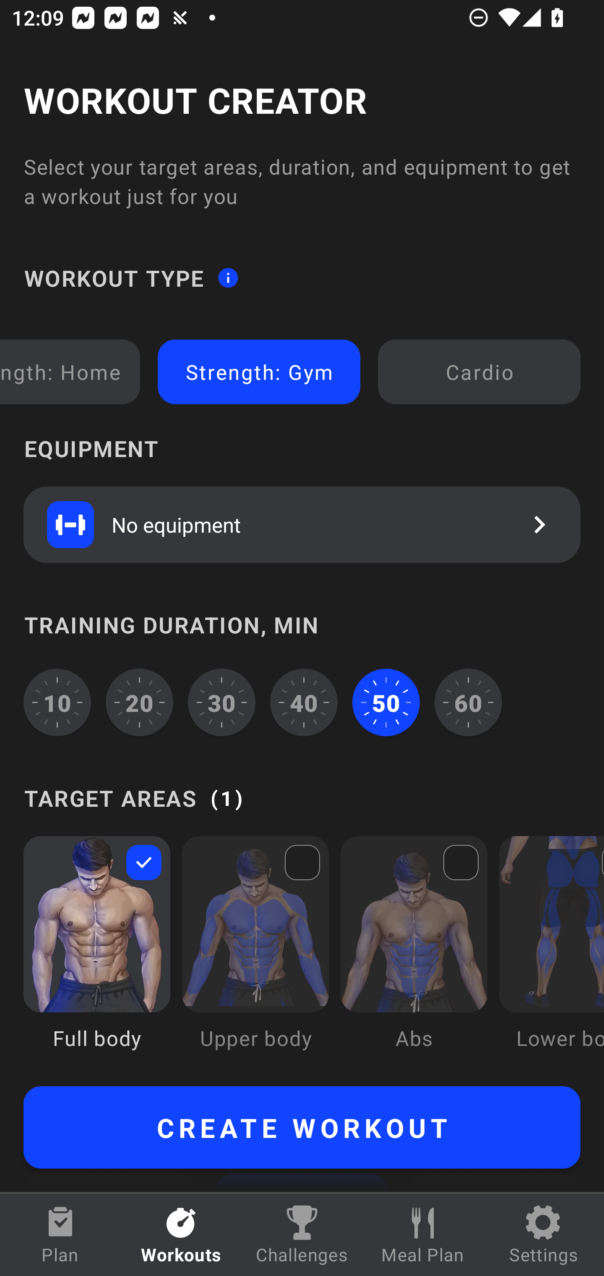 The height and width of the screenshot is (1276, 604). I want to click on 50, so click(386, 702).